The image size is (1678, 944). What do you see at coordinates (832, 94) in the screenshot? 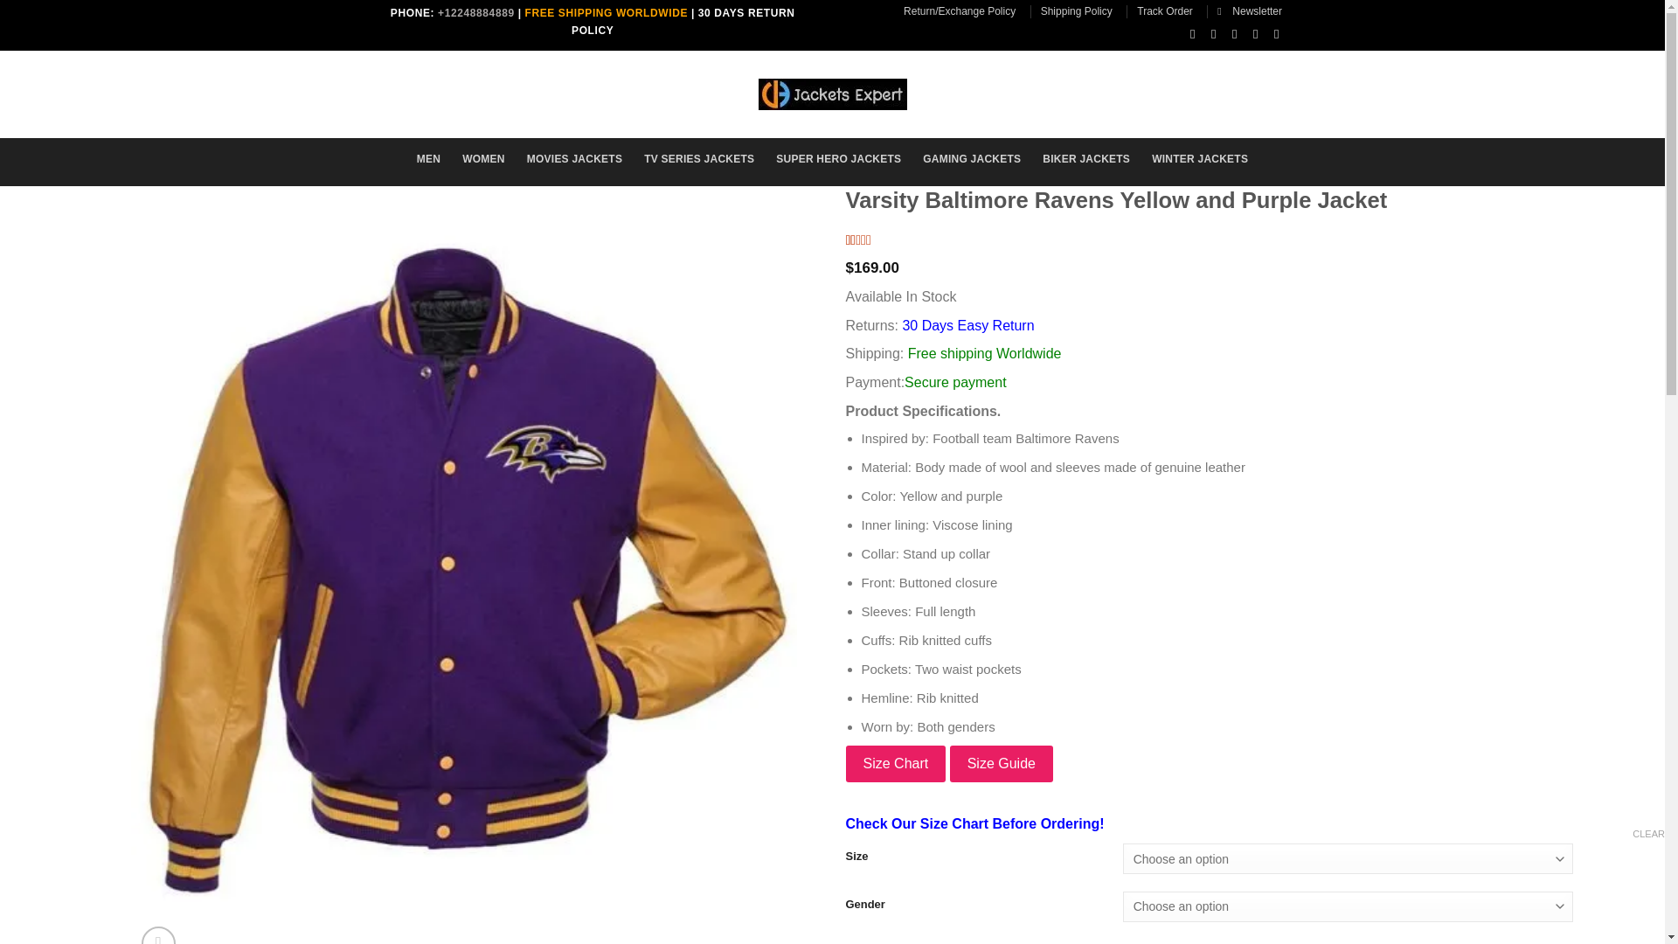
I see `Jackets Expert` at bounding box center [832, 94].